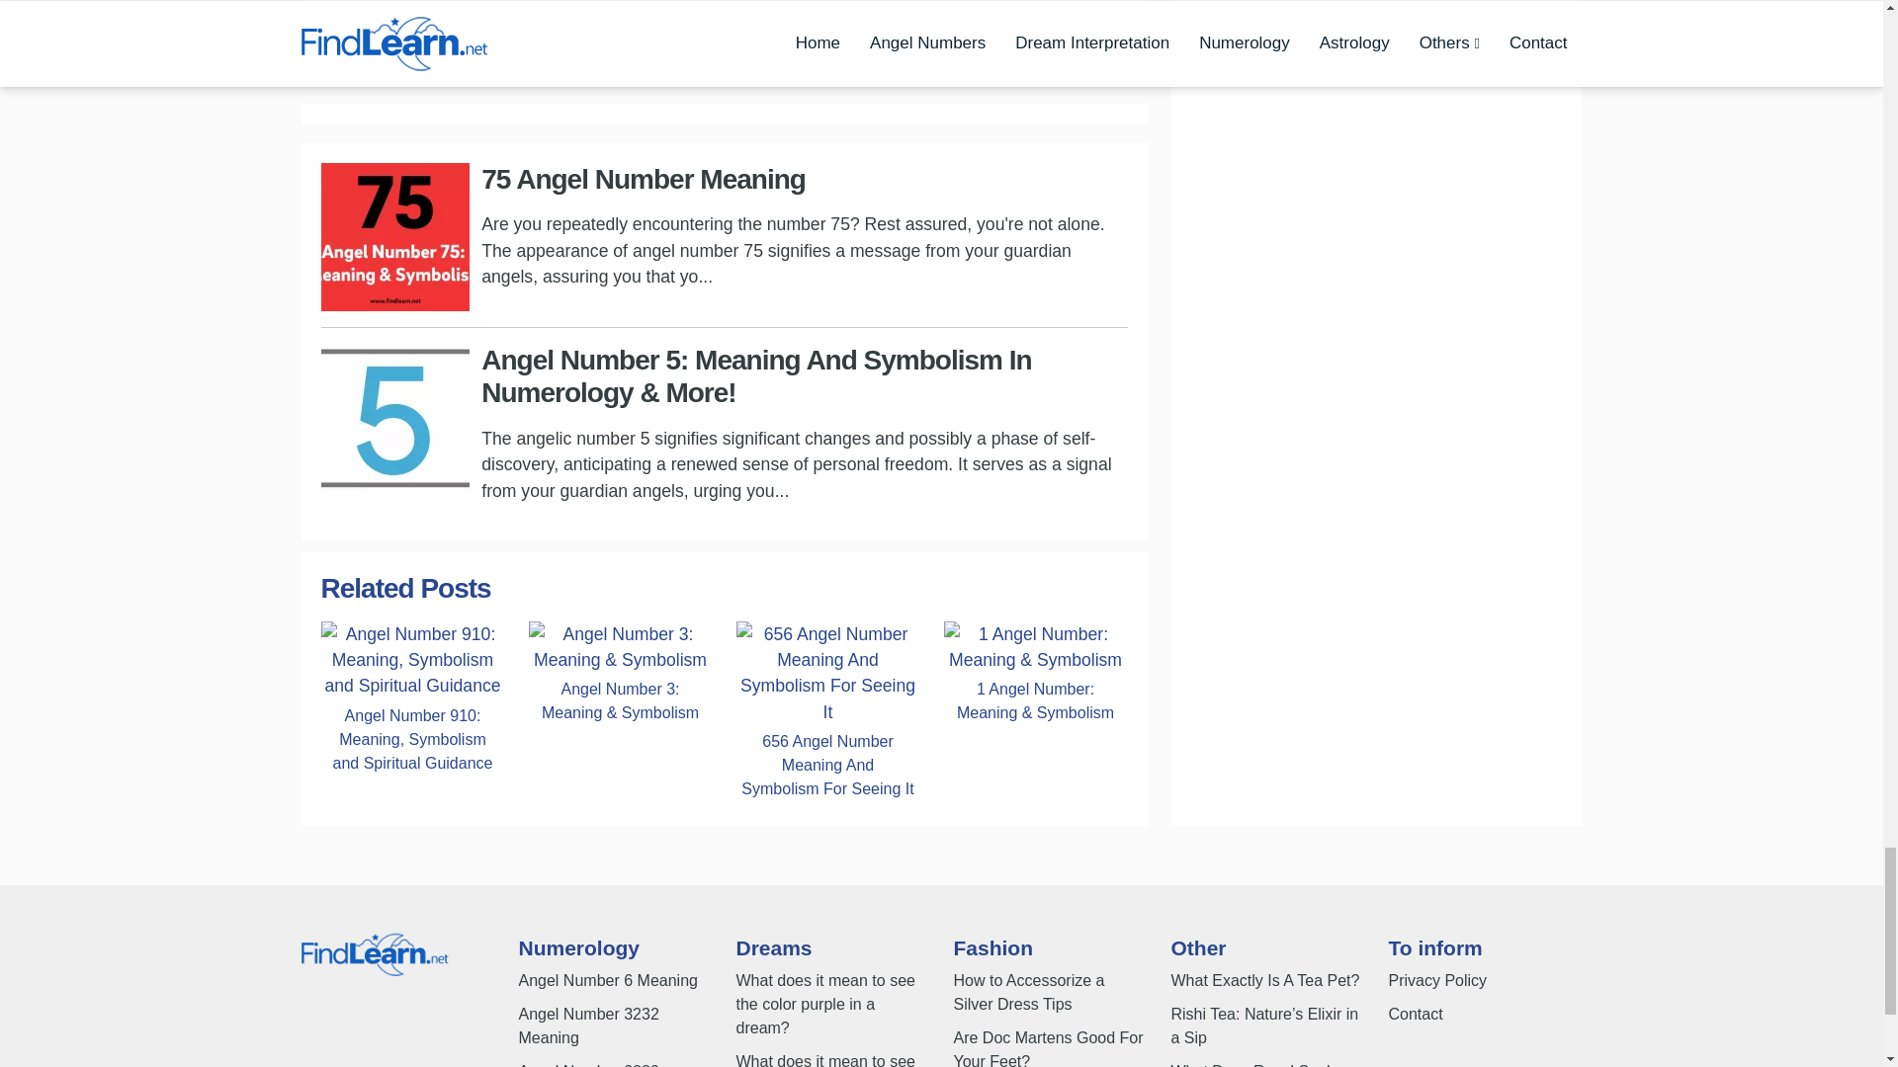 This screenshot has width=1898, height=1067. What do you see at coordinates (826, 766) in the screenshot?
I see `656 Angel Number Meaning And Symbolism For Seeing It` at bounding box center [826, 766].